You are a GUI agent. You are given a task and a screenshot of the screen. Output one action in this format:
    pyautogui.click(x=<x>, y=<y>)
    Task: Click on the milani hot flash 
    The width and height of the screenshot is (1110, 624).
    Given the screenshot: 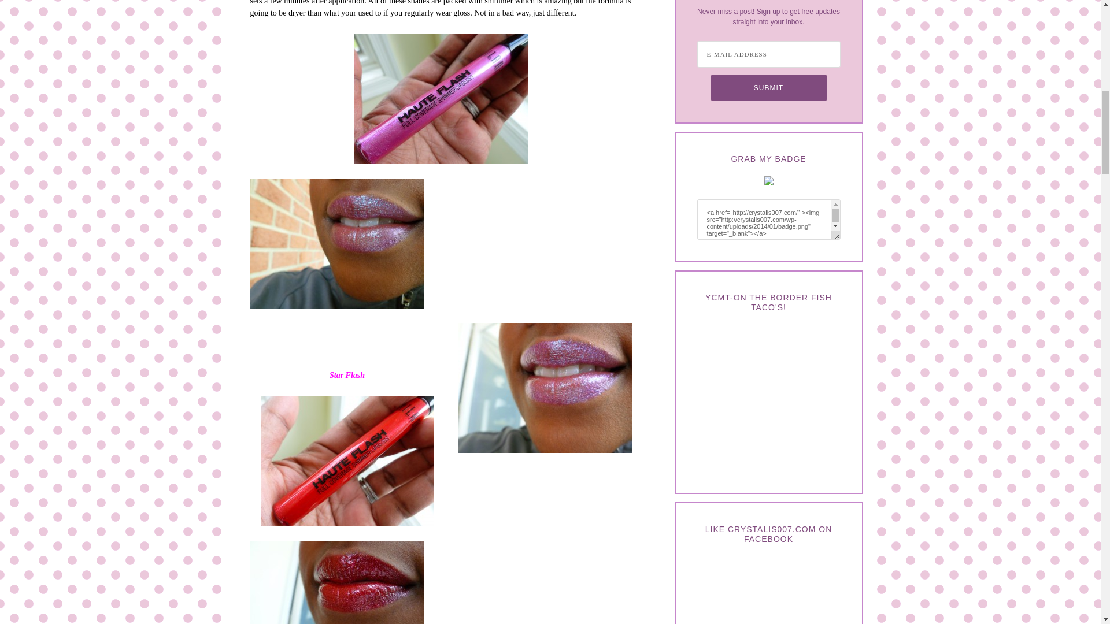 What is the action you would take?
    pyautogui.click(x=336, y=582)
    